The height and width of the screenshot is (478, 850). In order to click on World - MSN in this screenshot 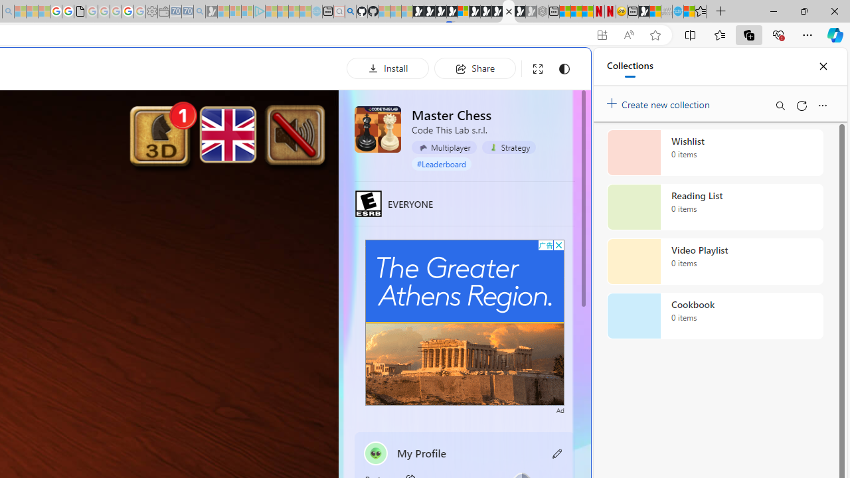, I will do `click(655, 12)`.